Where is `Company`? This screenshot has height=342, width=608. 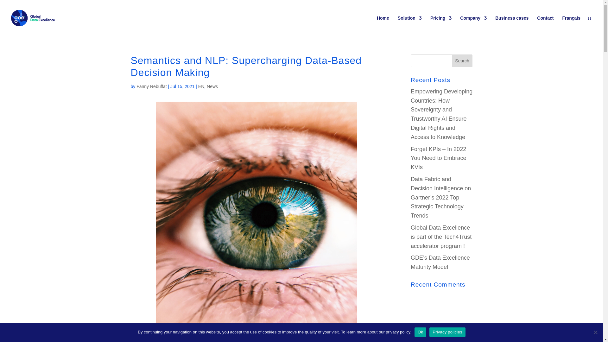 Company is located at coordinates (473, 26).